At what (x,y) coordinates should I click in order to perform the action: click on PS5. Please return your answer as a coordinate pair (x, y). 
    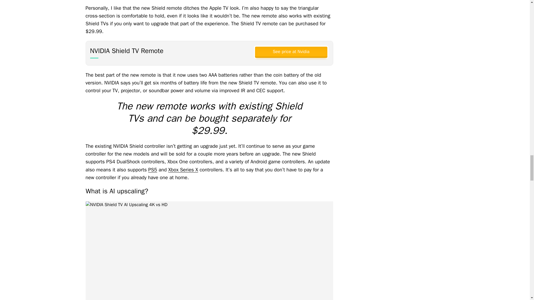
    Looking at the image, I should click on (152, 170).